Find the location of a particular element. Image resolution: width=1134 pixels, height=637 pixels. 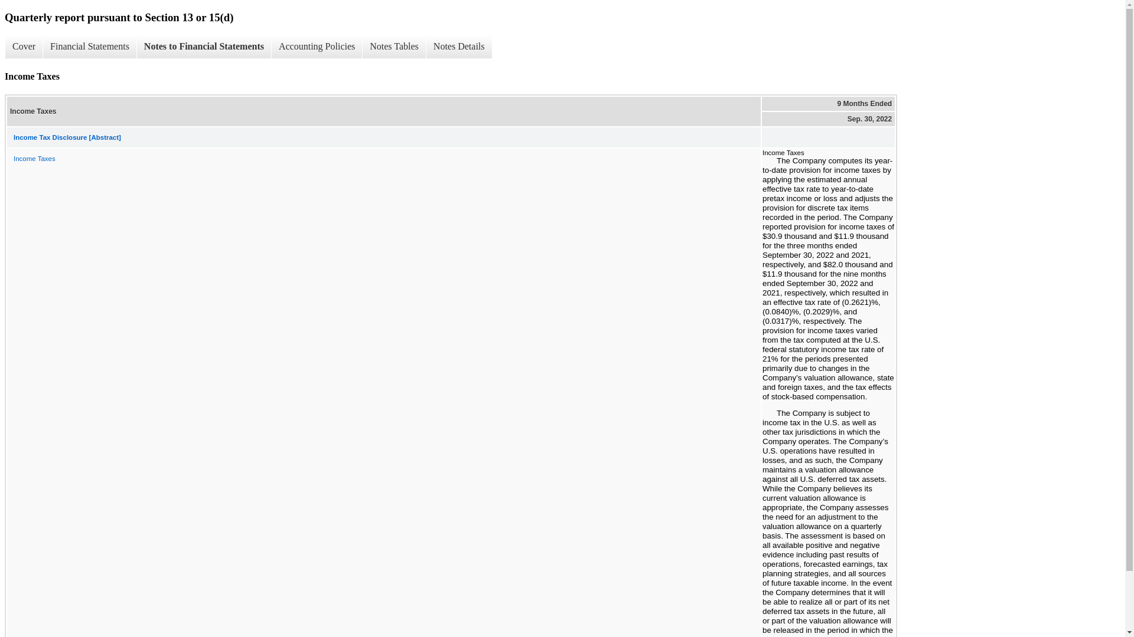

Notes to Financial Statements is located at coordinates (203, 47).